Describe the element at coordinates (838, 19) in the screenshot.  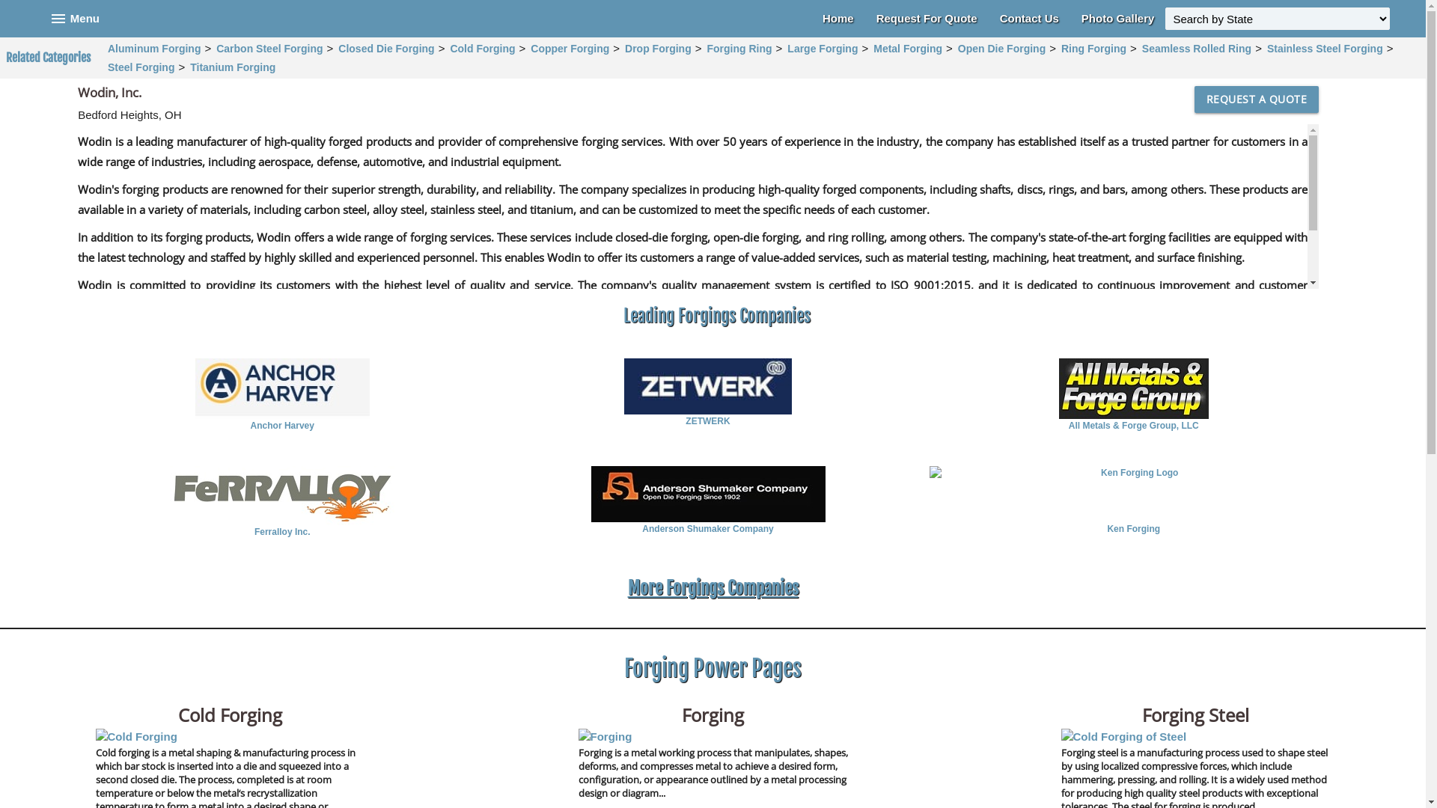
I see `Home` at that location.